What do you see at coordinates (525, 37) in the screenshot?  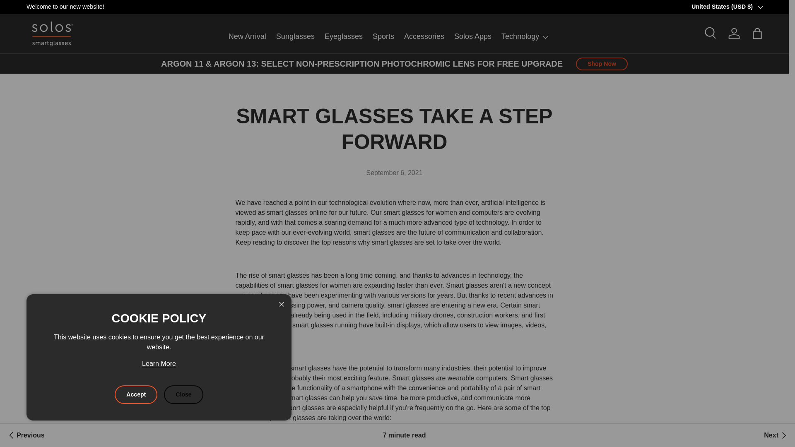 I see `Technology` at bounding box center [525, 37].